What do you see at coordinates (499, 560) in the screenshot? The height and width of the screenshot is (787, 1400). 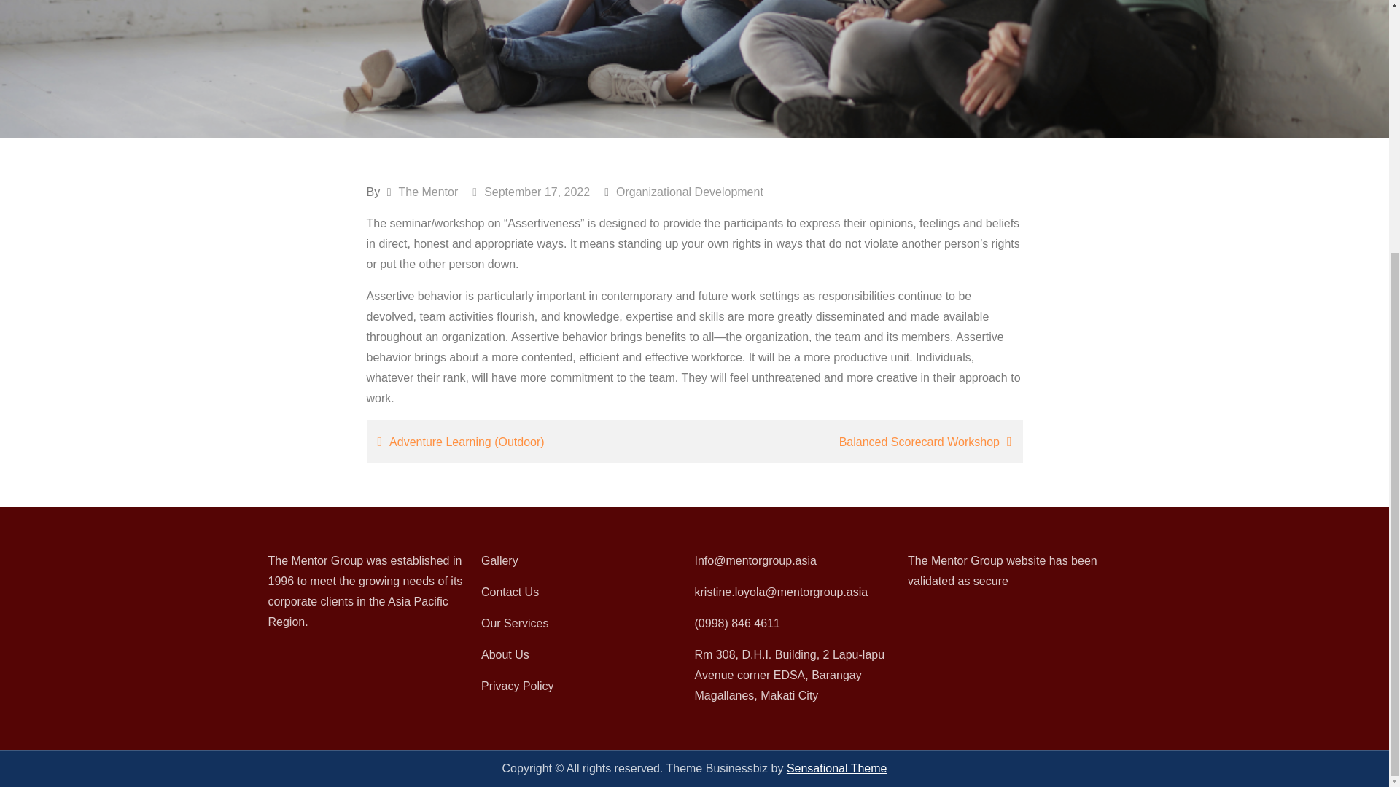 I see `Gallery` at bounding box center [499, 560].